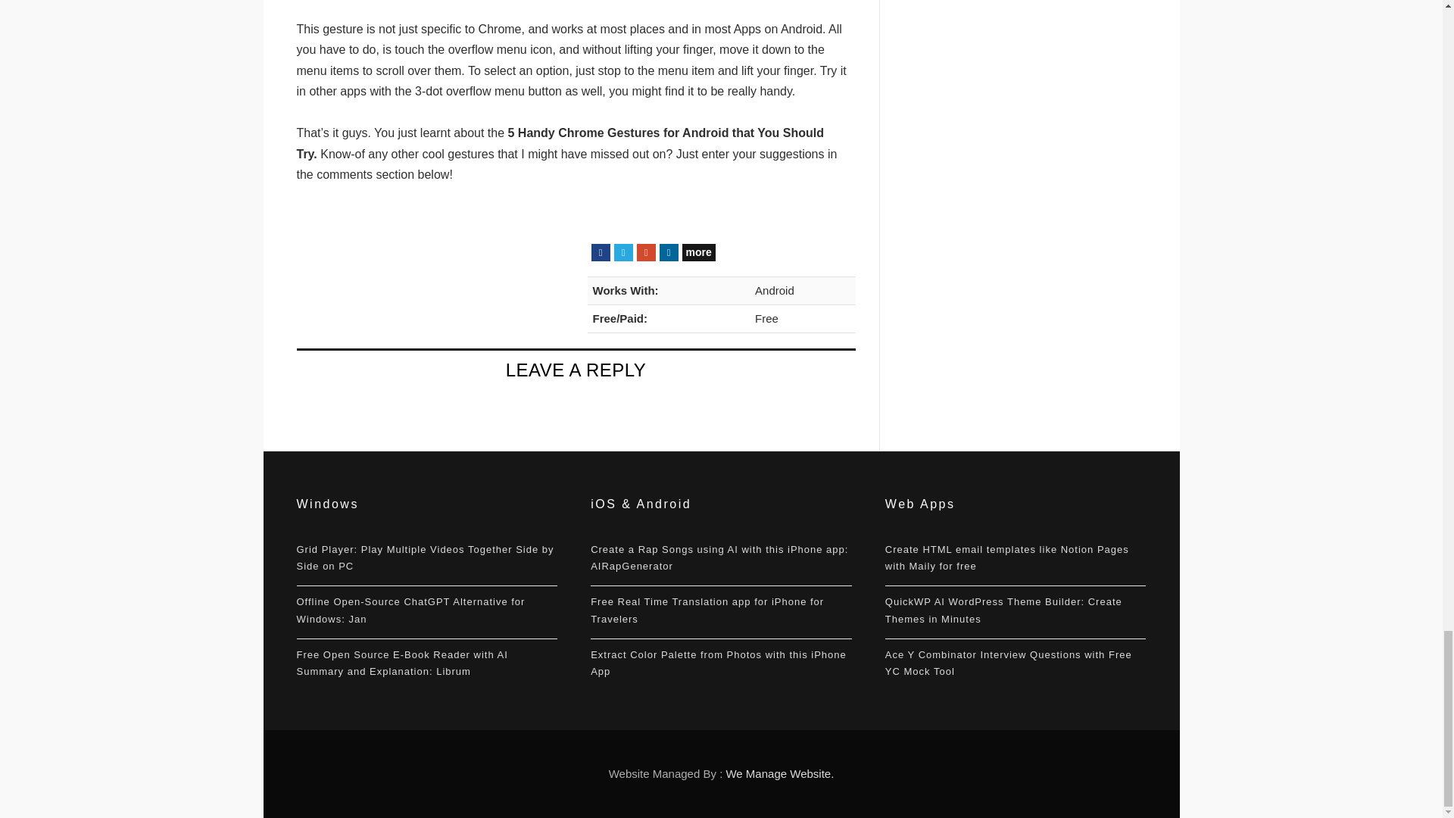  What do you see at coordinates (600, 251) in the screenshot?
I see `Share on Facebook` at bounding box center [600, 251].